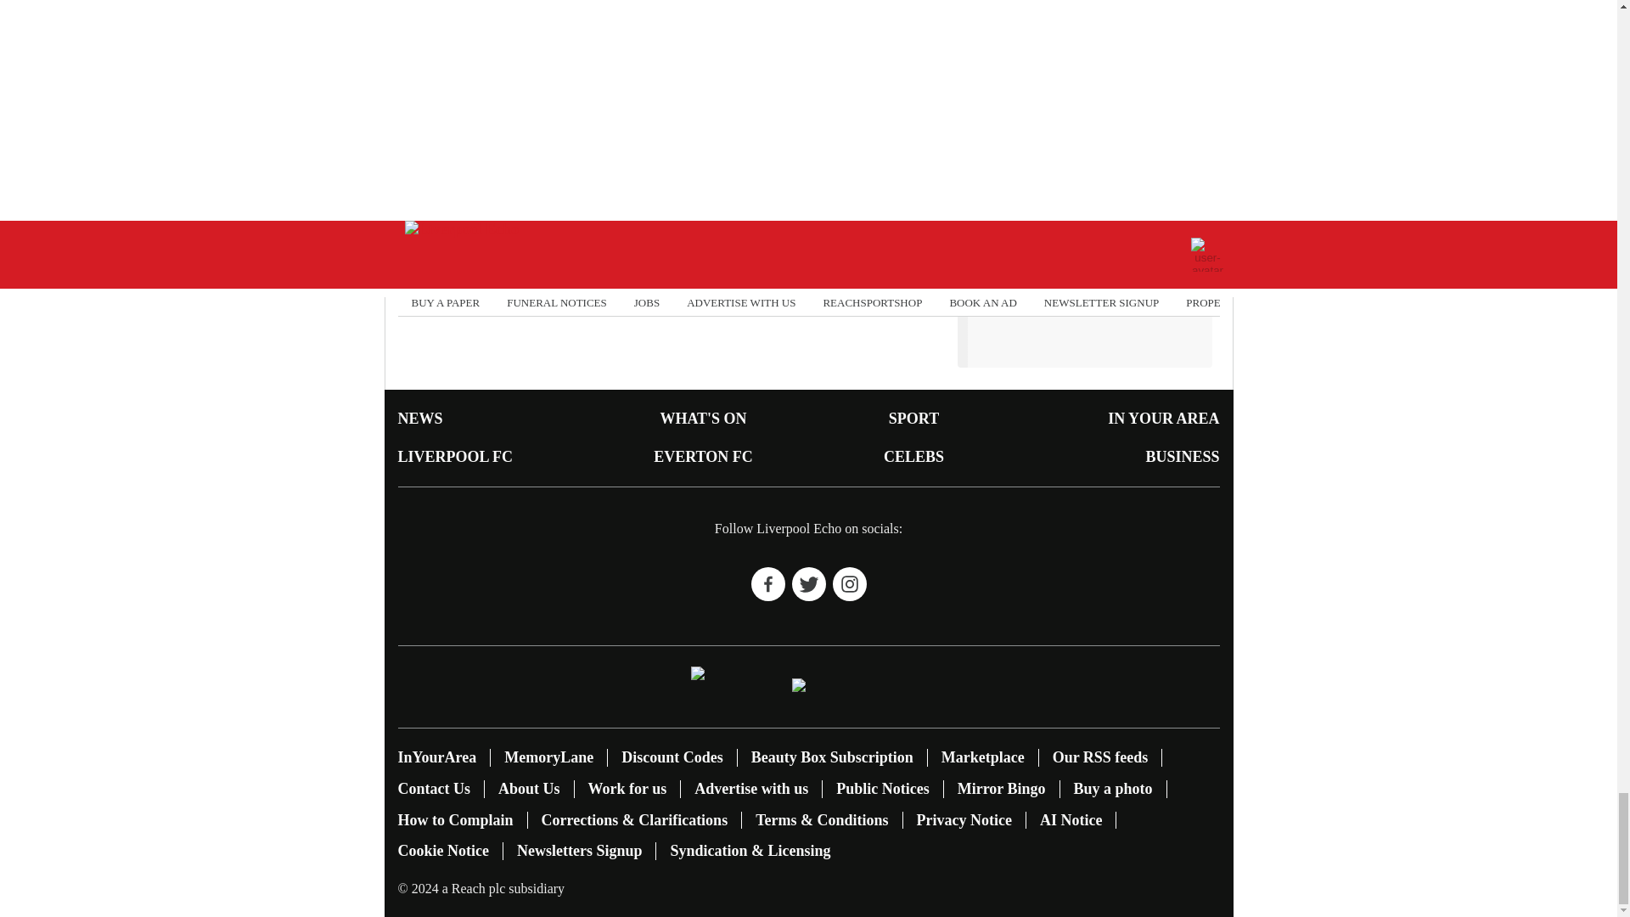 This screenshot has width=1630, height=917. What do you see at coordinates (1163, 418) in the screenshot?
I see `IN YOUR AREA` at bounding box center [1163, 418].